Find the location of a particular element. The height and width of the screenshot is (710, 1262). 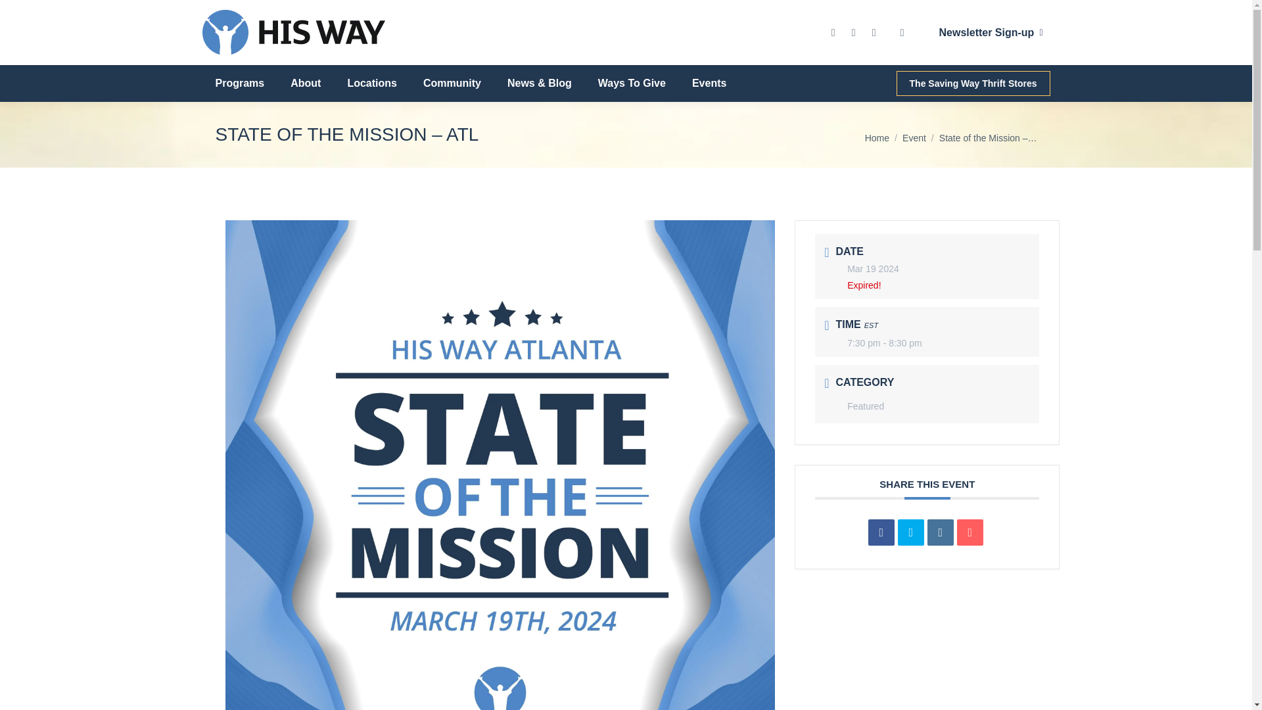

Facebook page opens in new window is located at coordinates (833, 32).